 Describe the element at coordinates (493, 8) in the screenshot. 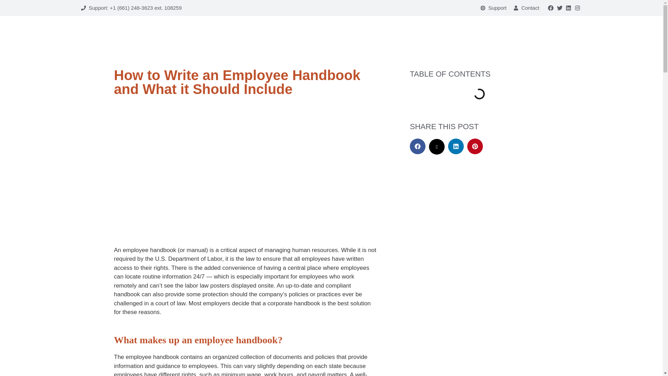

I see `Support` at that location.